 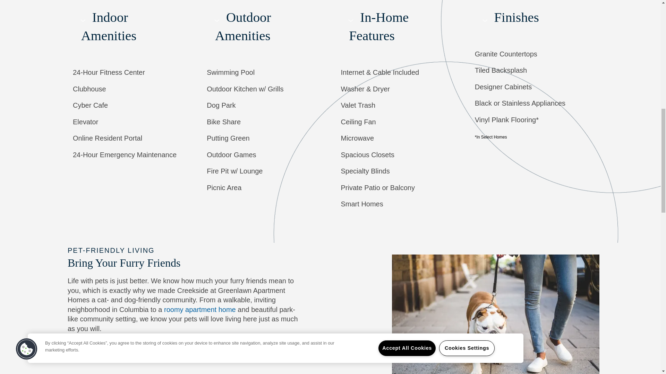 I want to click on roomy apartment home, so click(x=200, y=310).